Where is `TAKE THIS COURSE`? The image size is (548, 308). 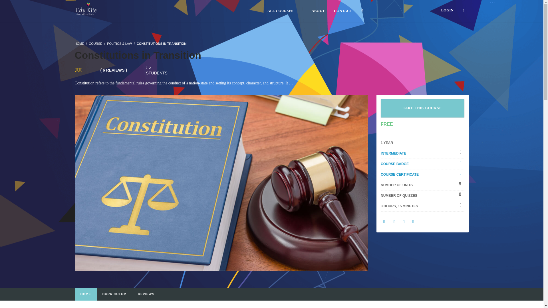
TAKE THIS COURSE is located at coordinates (422, 108).